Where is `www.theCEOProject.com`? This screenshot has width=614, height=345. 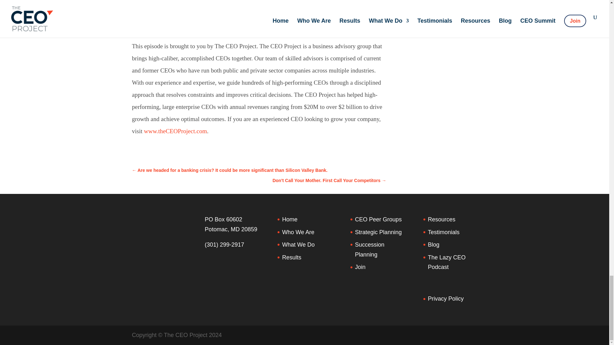 www.theCEOProject.com is located at coordinates (175, 131).